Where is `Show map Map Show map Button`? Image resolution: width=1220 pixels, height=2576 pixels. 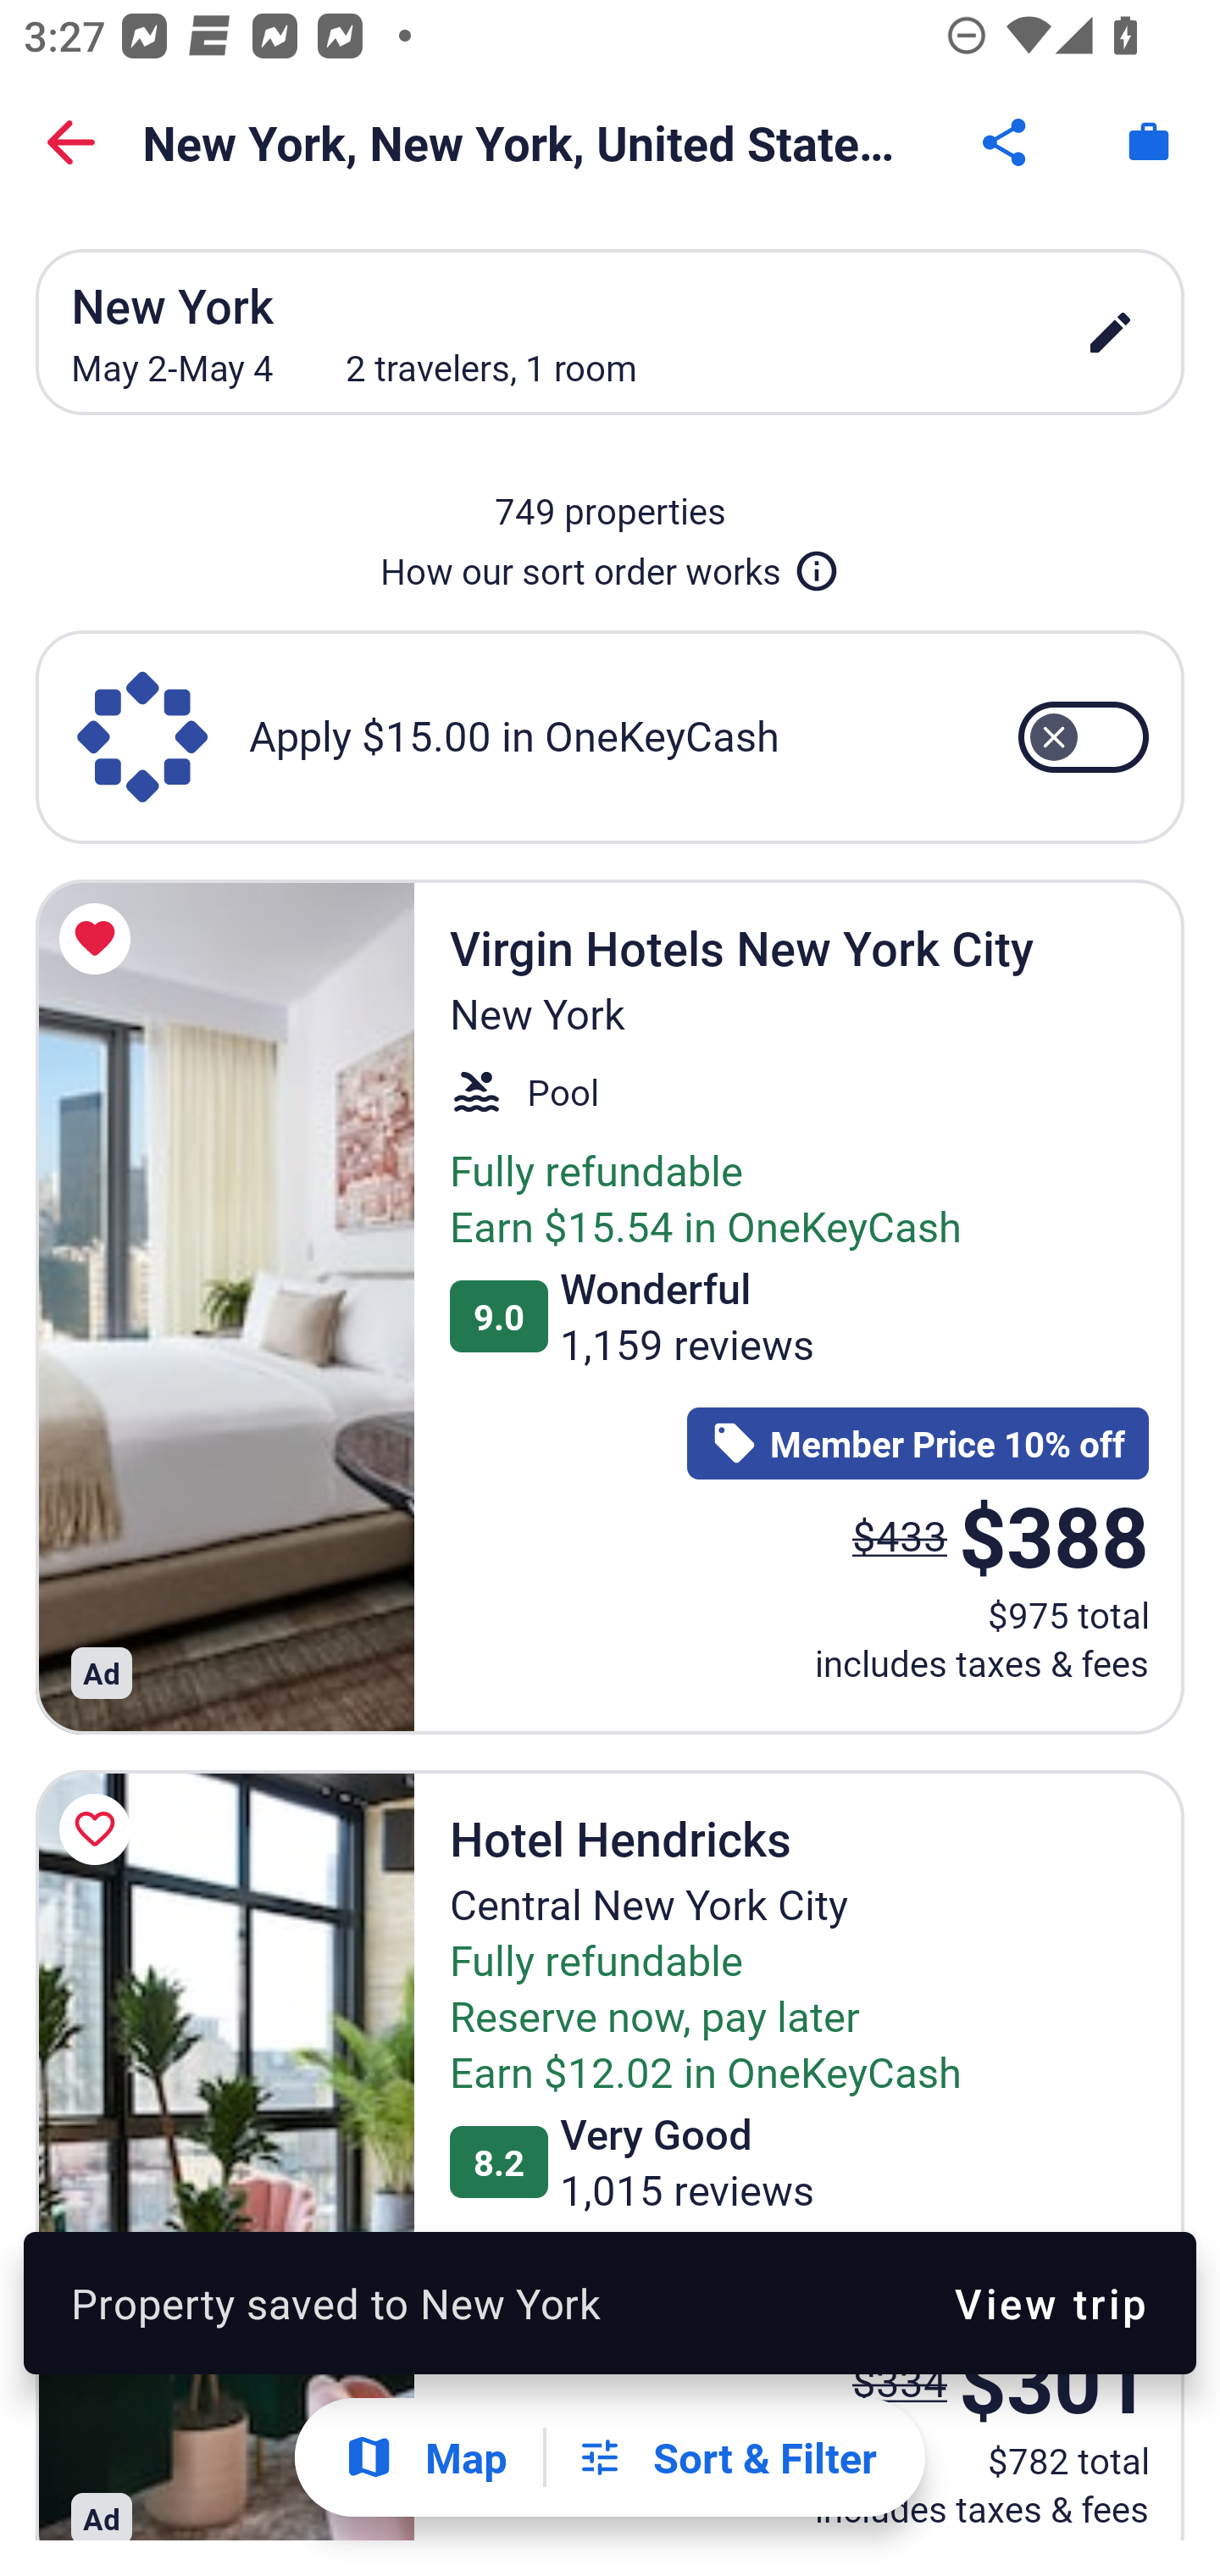
Show map Map Show map Button is located at coordinates (425, 2457).